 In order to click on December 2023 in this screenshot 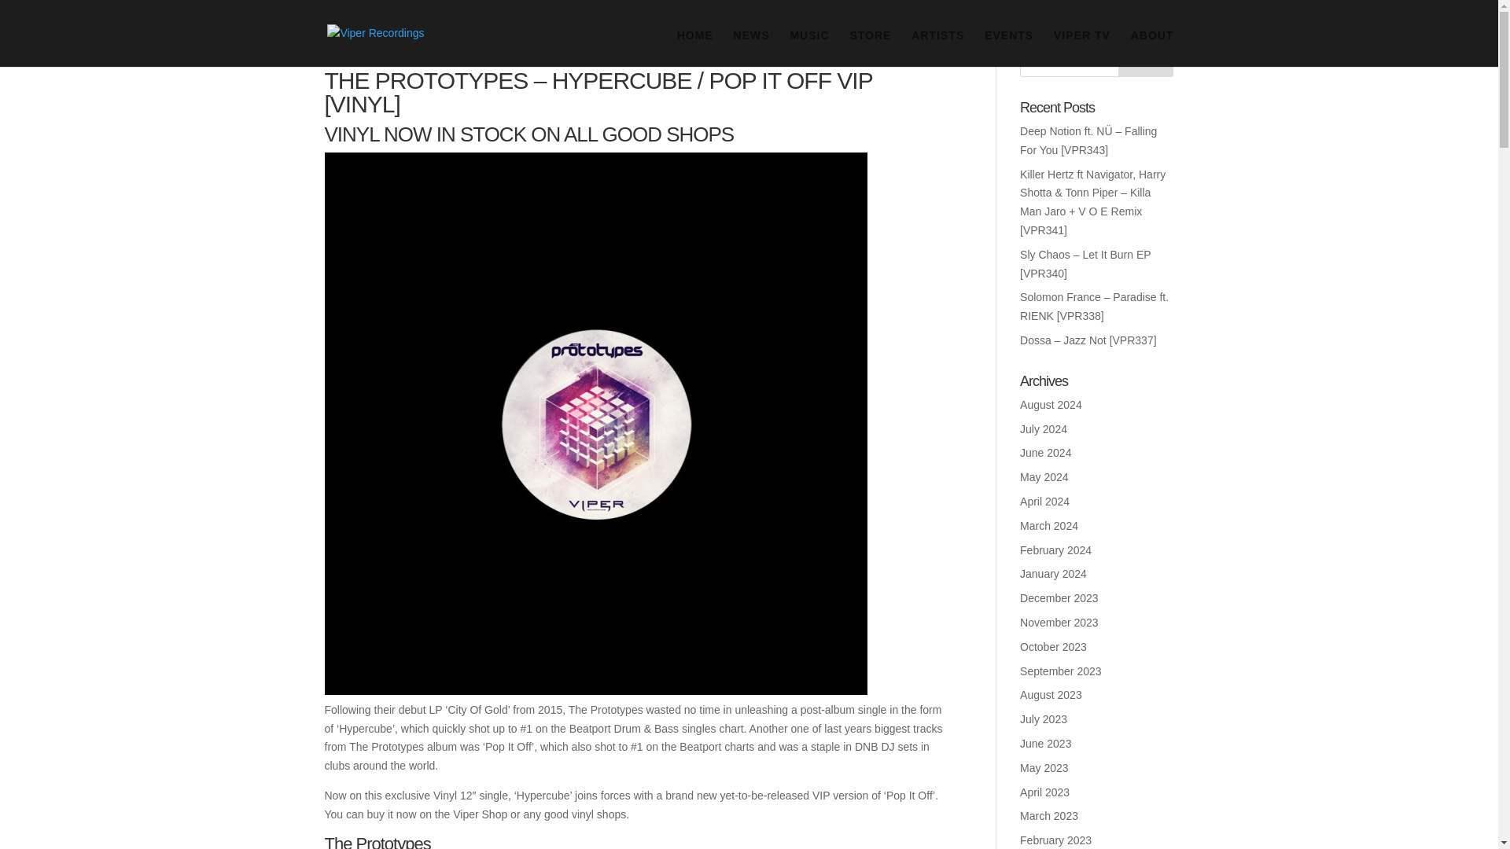, I will do `click(1059, 597)`.